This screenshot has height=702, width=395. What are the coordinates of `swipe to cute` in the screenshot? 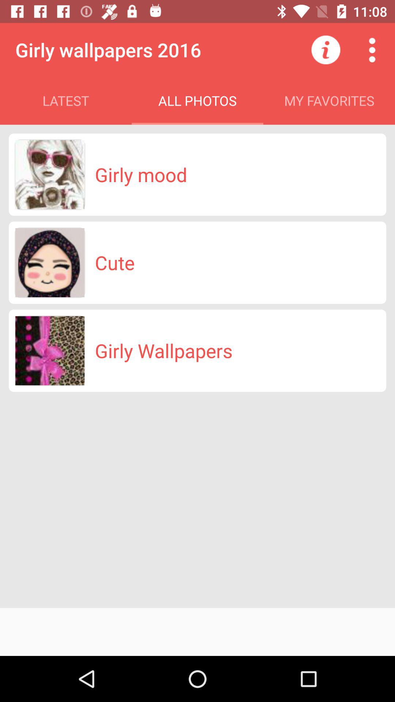 It's located at (115, 263).